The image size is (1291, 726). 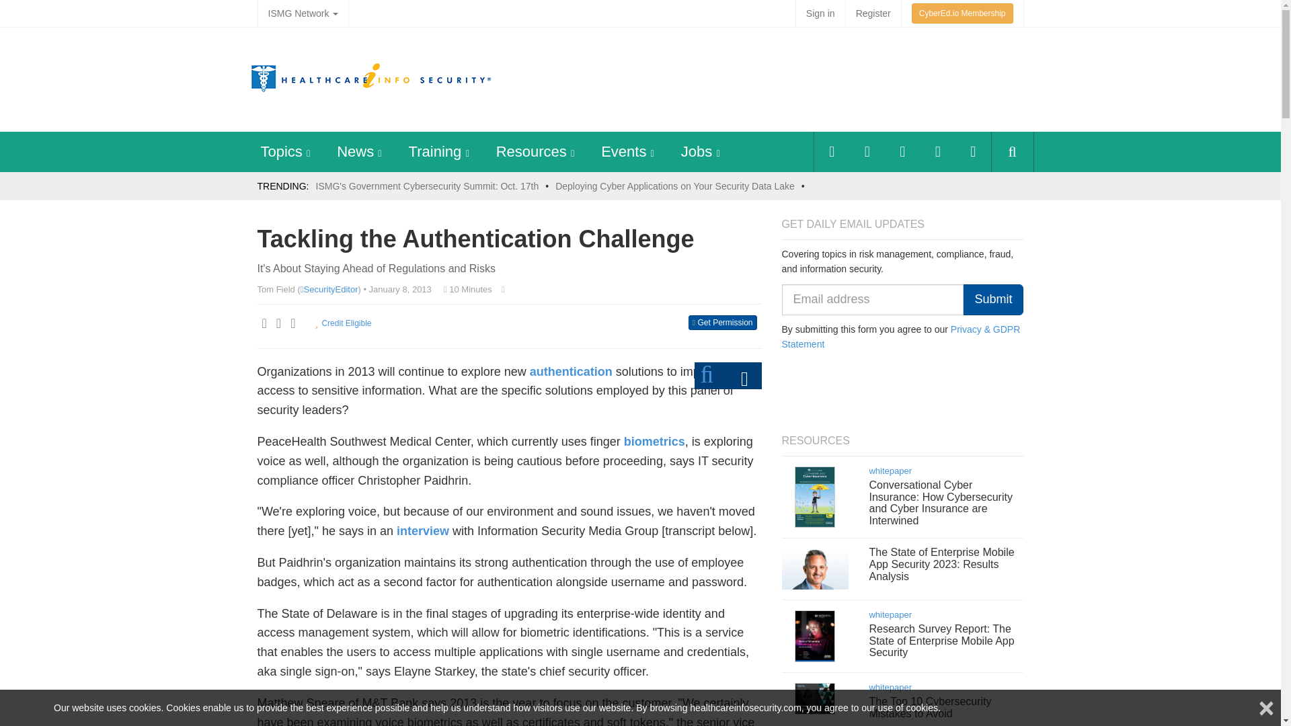 I want to click on Sign in, so click(x=820, y=13).